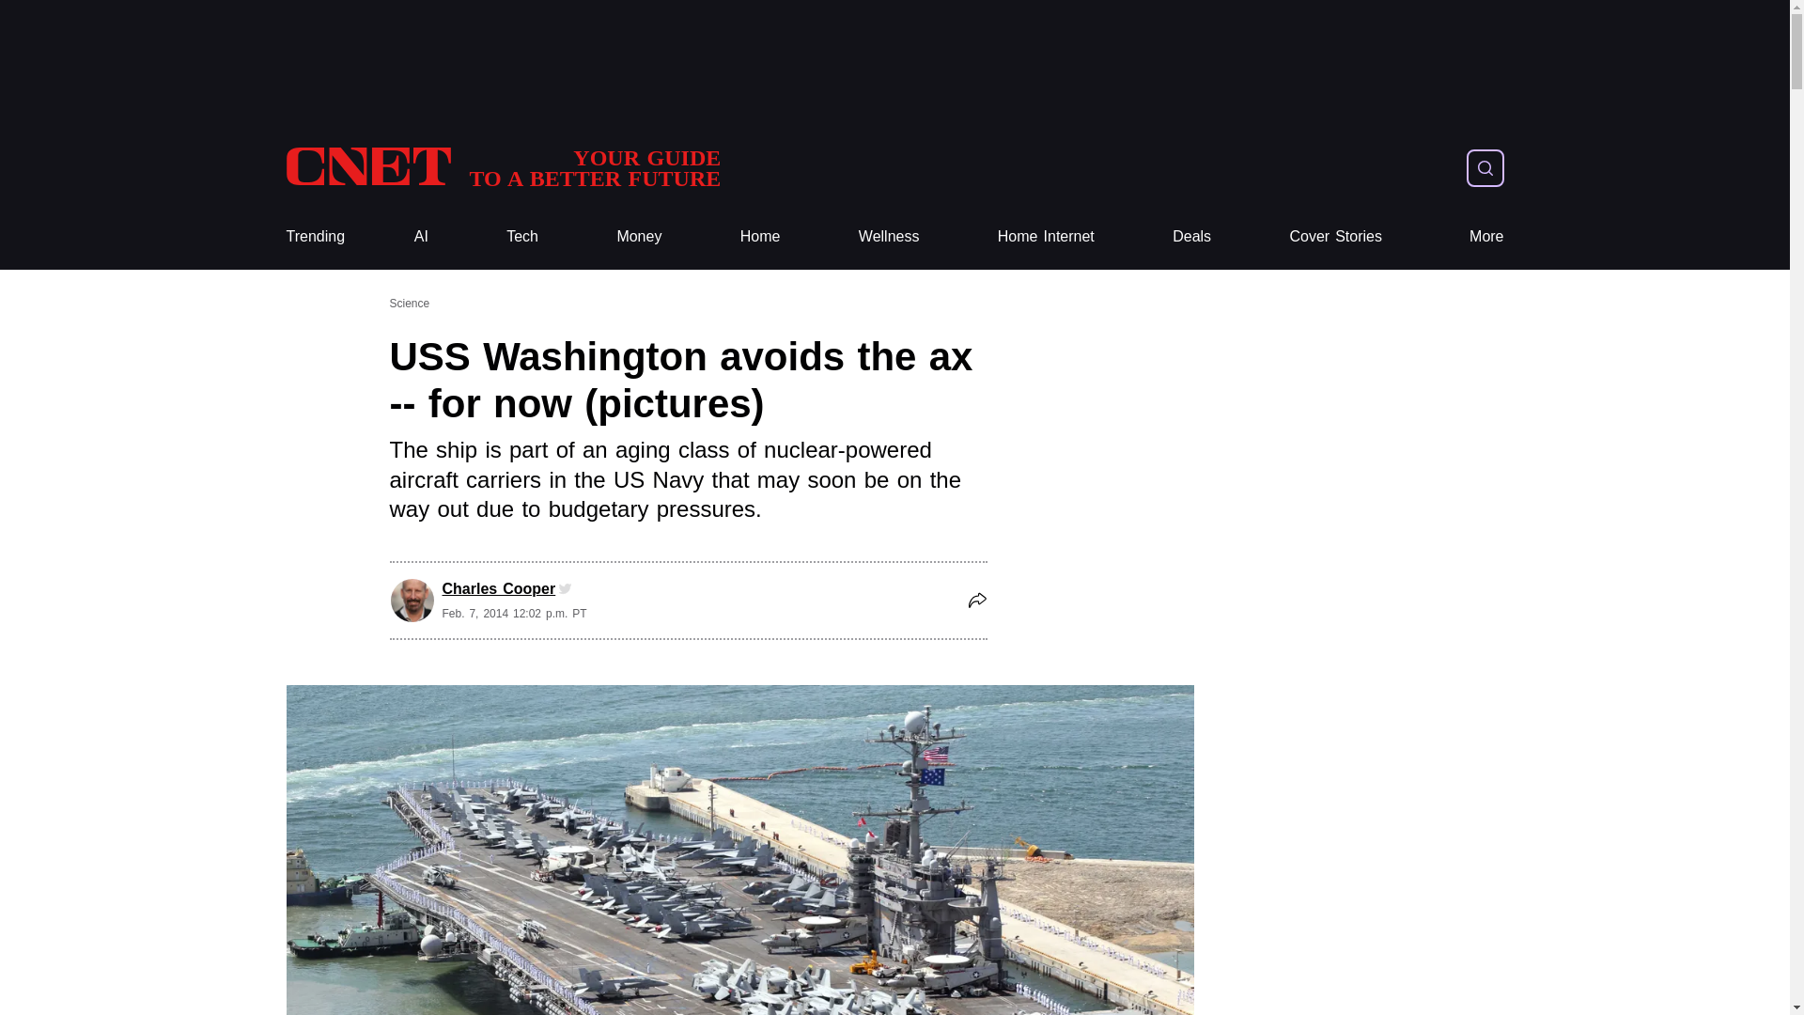  I want to click on Home Internet, so click(1046, 237).